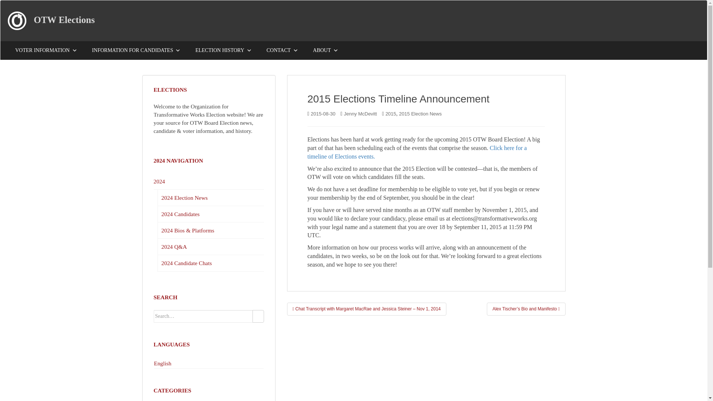  Describe the element at coordinates (224, 50) in the screenshot. I see `ELECTION HISTORY` at that location.